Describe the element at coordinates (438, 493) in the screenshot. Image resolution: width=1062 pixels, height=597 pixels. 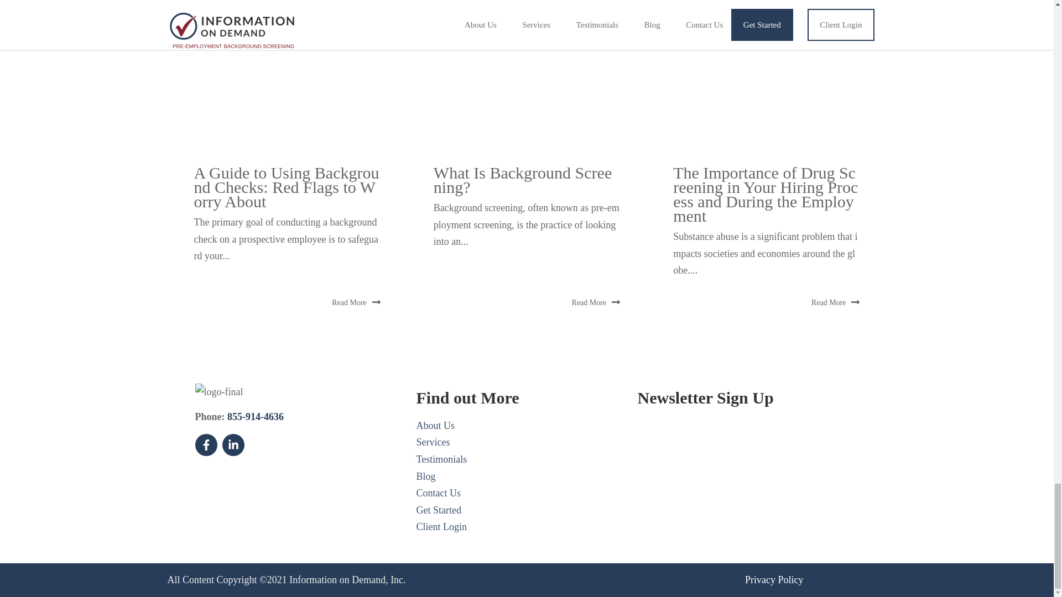
I see `Contact Us` at that location.